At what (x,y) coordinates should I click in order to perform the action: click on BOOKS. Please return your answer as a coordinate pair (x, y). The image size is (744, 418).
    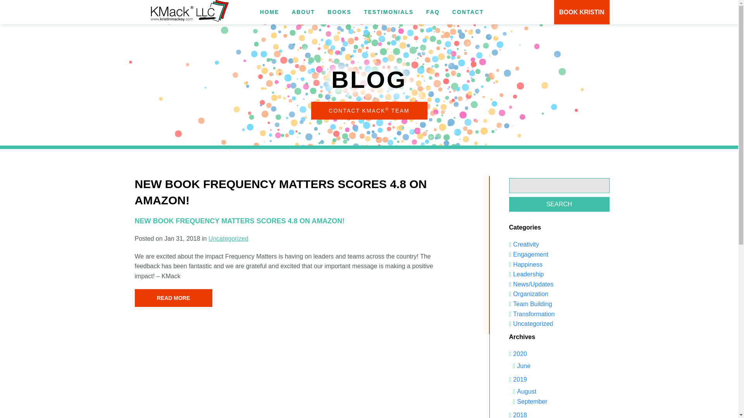
    Looking at the image, I should click on (339, 12).